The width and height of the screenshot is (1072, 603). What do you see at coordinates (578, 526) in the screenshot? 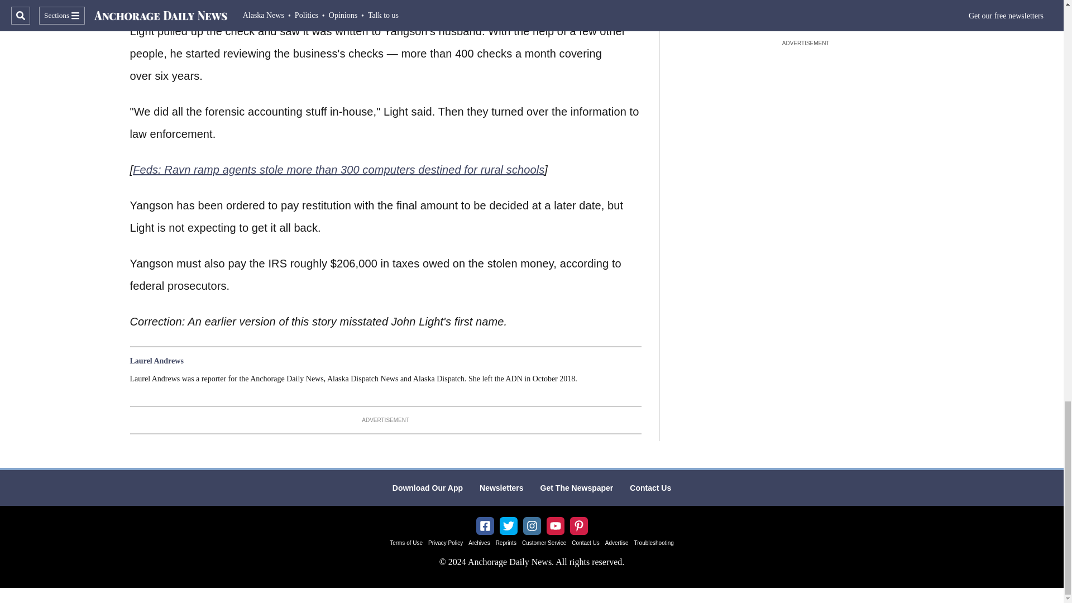
I see `PinterestAnchorage Daily News Pinterest Account` at bounding box center [578, 526].